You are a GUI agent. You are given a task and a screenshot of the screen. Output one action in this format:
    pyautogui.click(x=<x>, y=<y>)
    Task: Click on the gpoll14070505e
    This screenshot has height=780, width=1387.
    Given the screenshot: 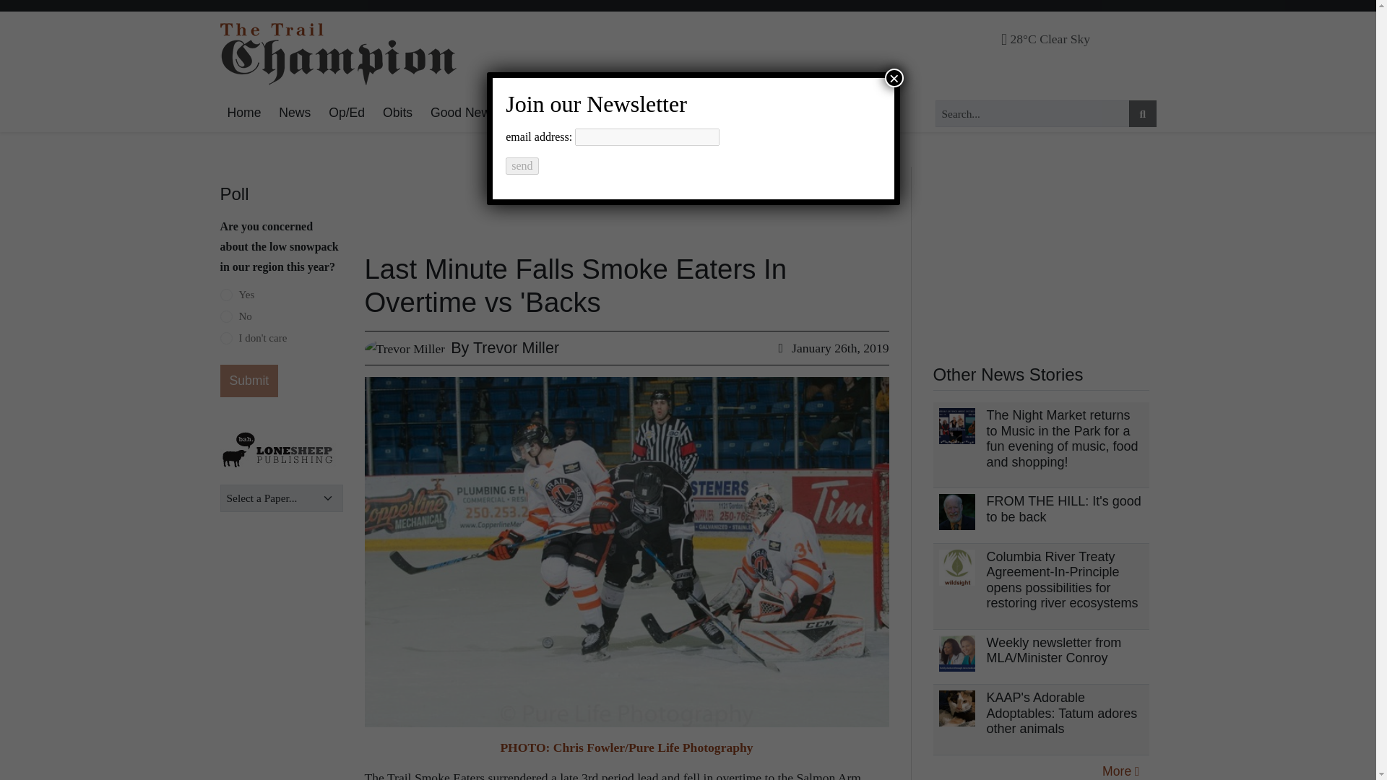 What is the action you would take?
    pyautogui.click(x=225, y=339)
    